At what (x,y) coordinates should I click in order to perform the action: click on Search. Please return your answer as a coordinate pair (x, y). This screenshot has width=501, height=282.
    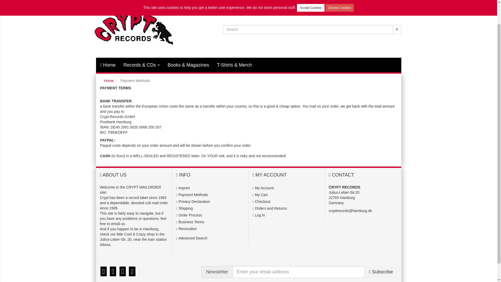
    Looking at the image, I should click on (397, 29).